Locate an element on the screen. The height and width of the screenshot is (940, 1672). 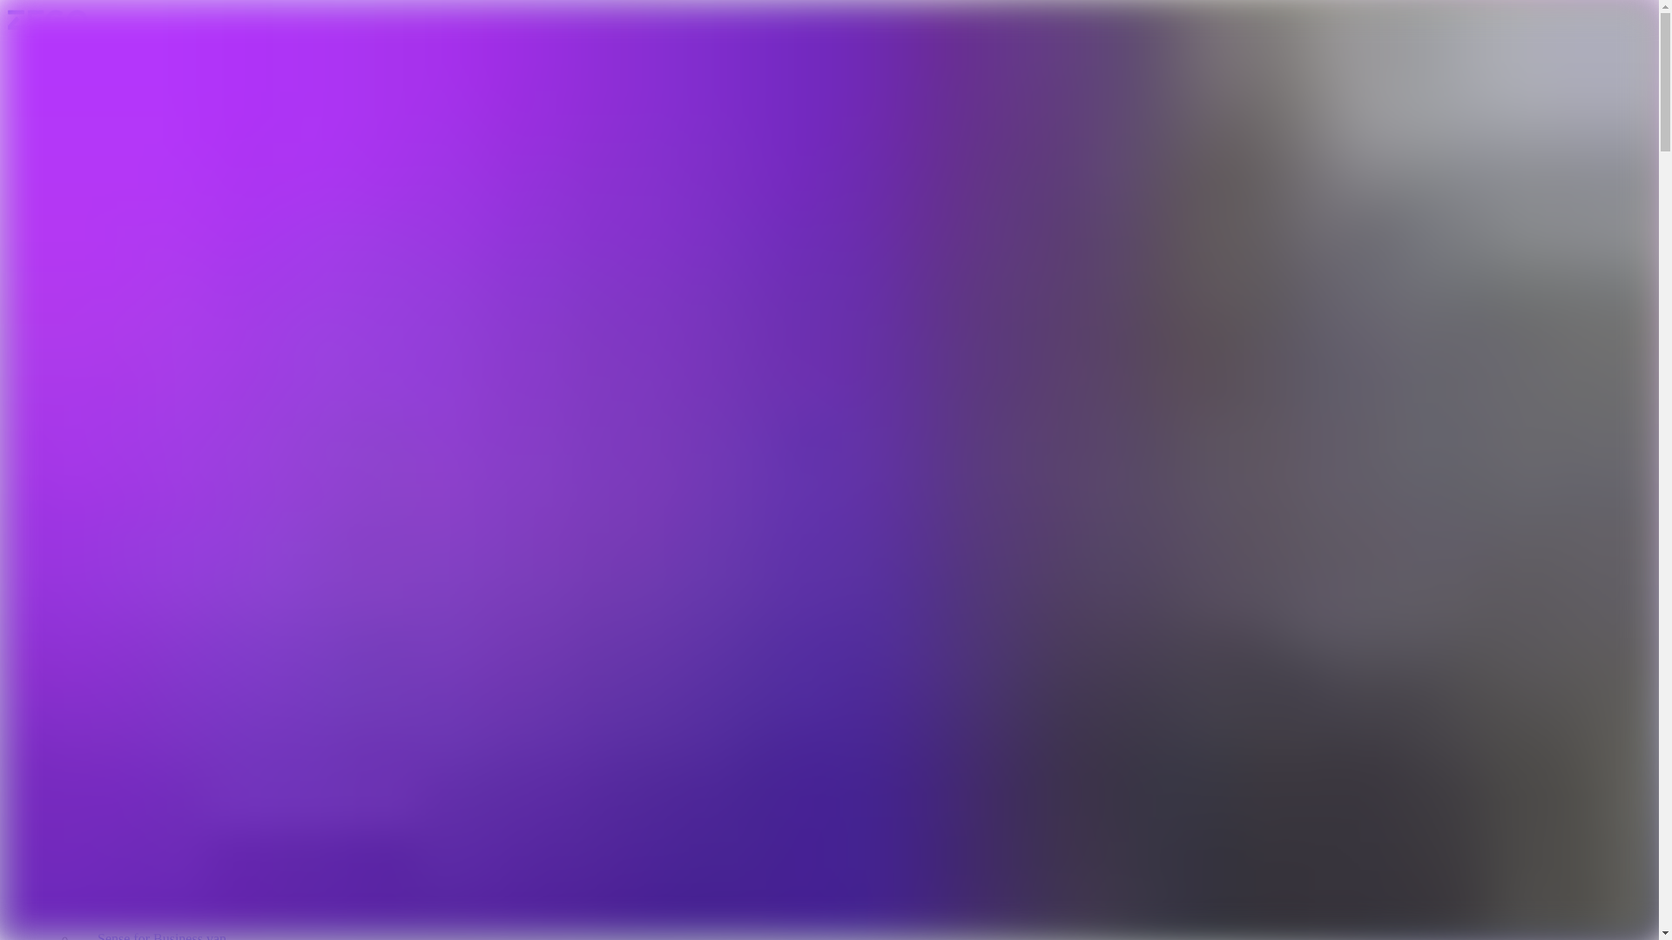
Private Hire Insurance is located at coordinates (159, 85).